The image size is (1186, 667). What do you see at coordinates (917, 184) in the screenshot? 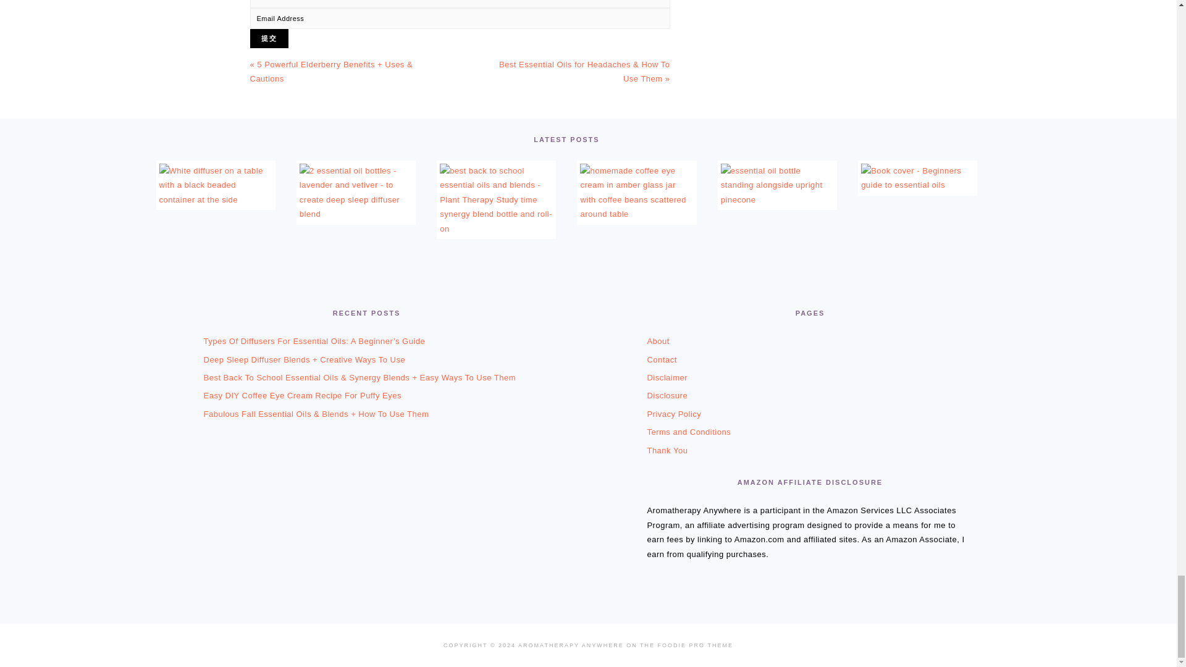
I see `Best Essential Oil Books For Beginners Written By Experts` at bounding box center [917, 184].